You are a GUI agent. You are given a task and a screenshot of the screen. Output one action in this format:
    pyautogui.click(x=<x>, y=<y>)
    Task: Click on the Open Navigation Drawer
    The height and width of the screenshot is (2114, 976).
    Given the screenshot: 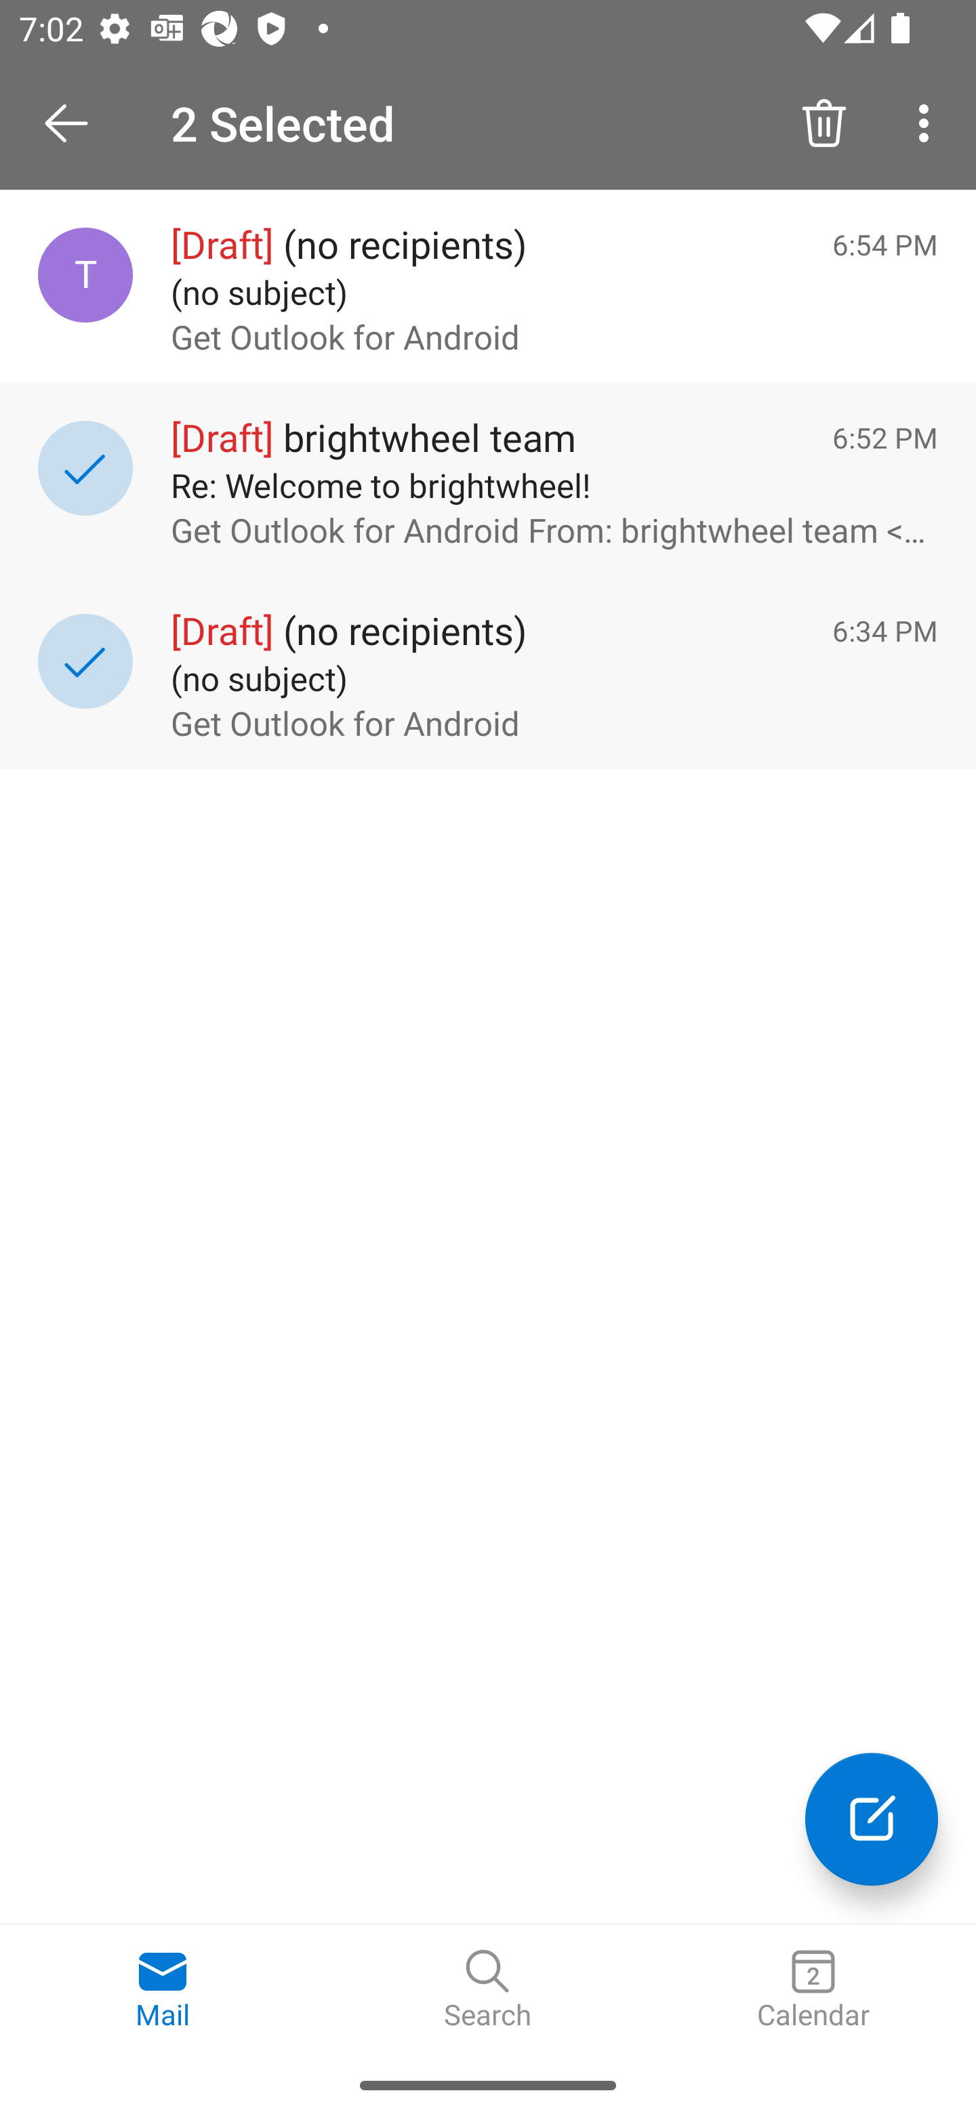 What is the action you would take?
    pyautogui.click(x=75, y=123)
    